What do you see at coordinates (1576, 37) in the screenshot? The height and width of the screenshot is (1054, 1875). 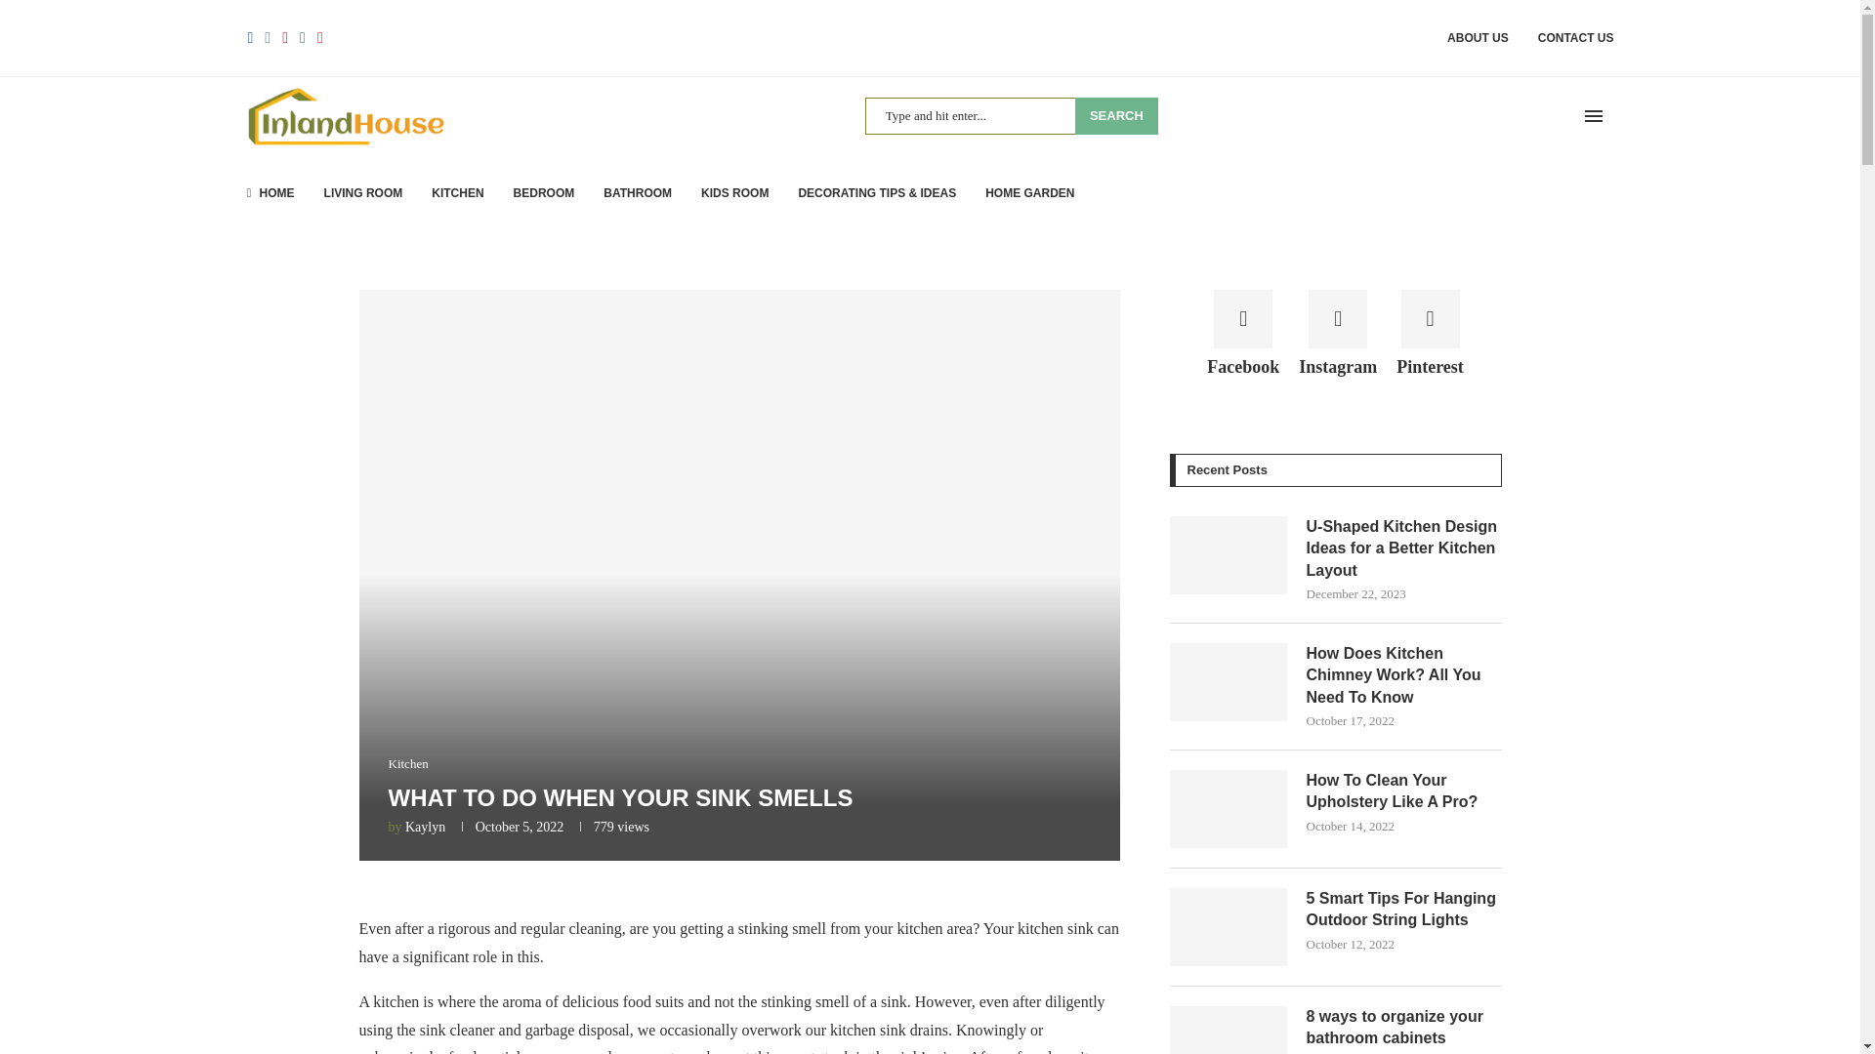 I see `CONTACT US` at bounding box center [1576, 37].